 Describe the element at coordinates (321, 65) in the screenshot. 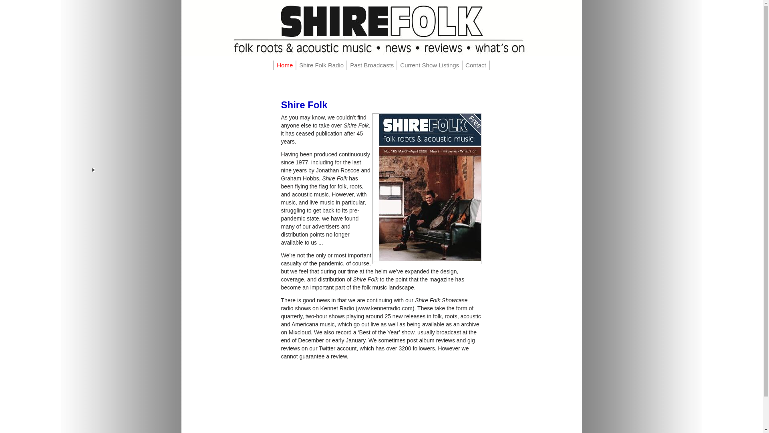

I see `Shire Folk Radio` at that location.